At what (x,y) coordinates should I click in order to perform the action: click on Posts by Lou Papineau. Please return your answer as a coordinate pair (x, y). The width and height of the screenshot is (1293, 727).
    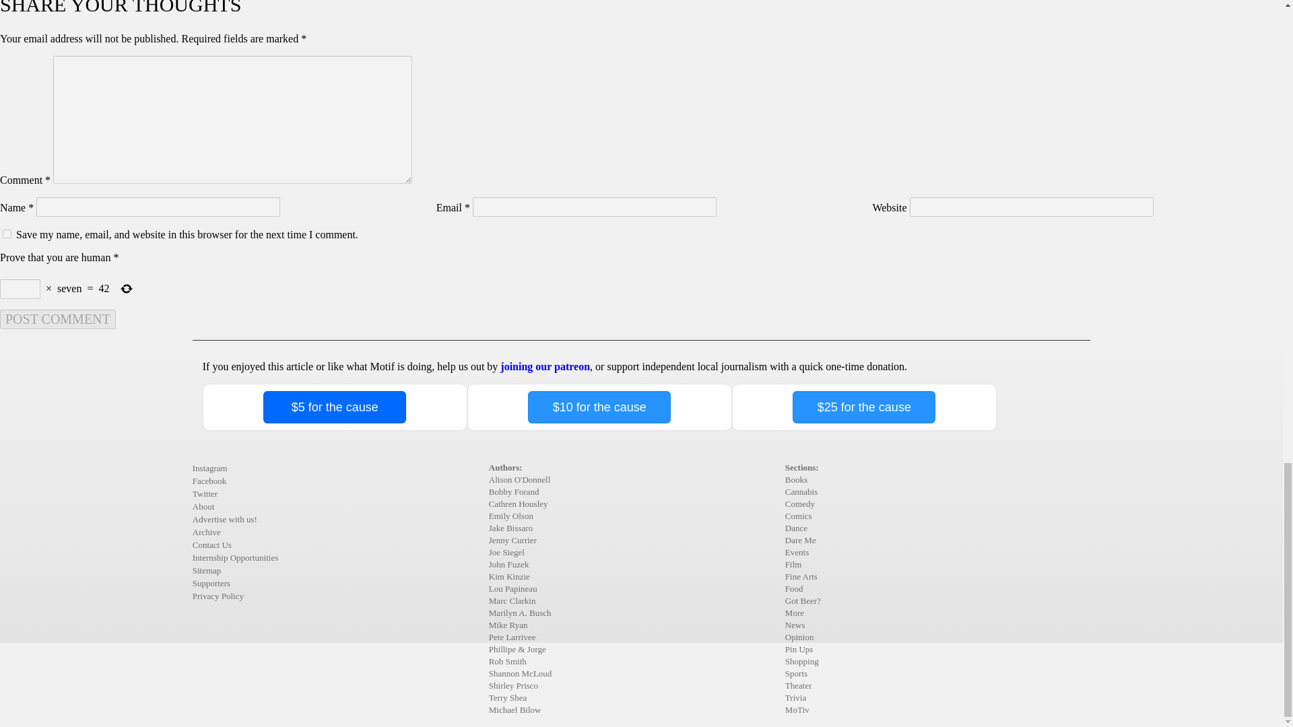
    Looking at the image, I should click on (513, 588).